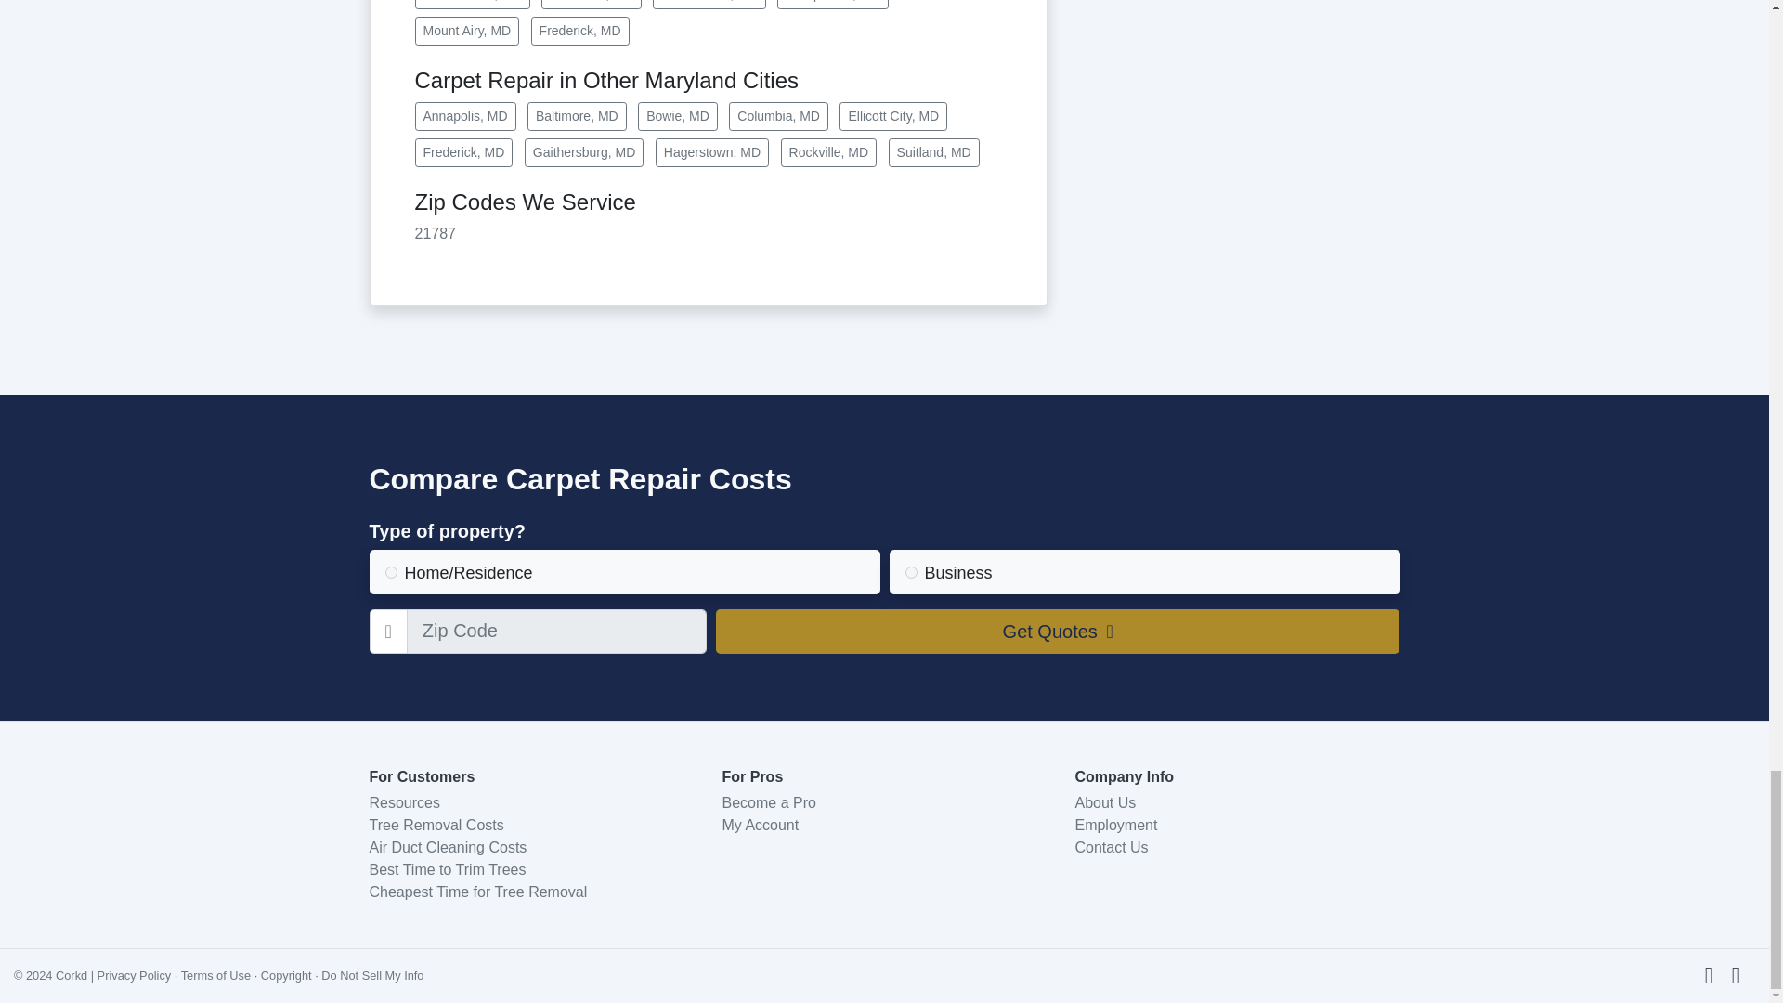  I want to click on Columbia, MD, so click(778, 117).